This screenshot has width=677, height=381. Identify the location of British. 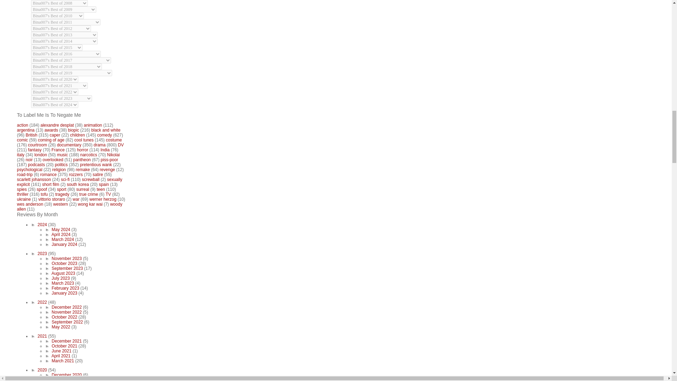
(31, 135).